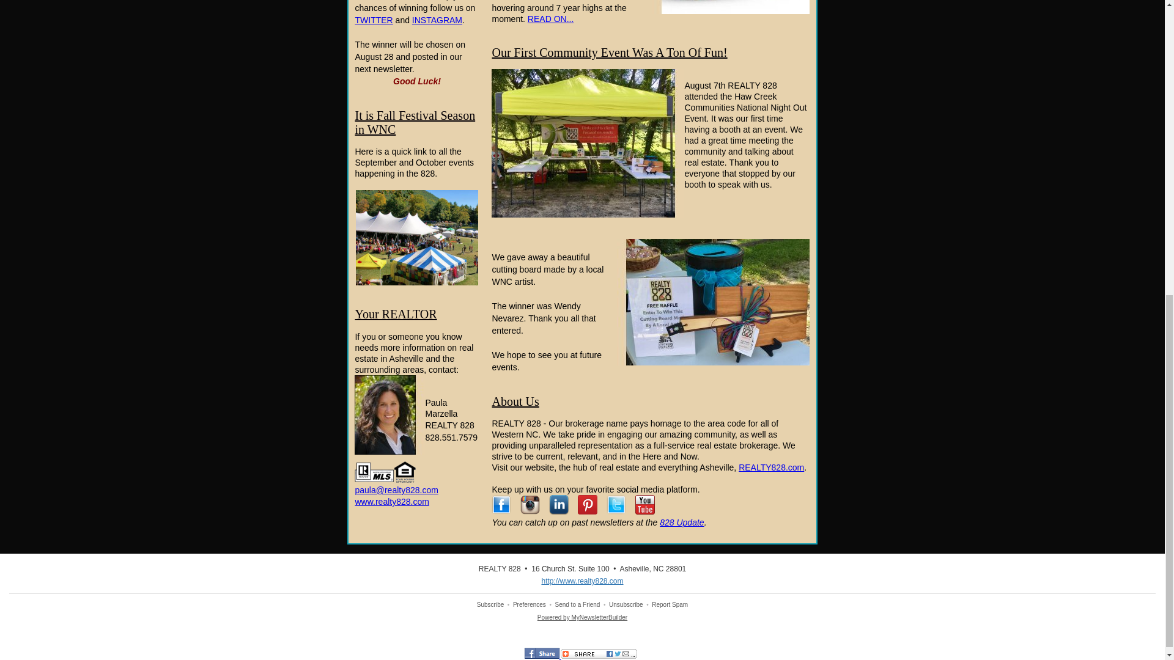 This screenshot has width=1174, height=660. Describe the element at coordinates (391, 502) in the screenshot. I see `www.realty828.com` at that location.